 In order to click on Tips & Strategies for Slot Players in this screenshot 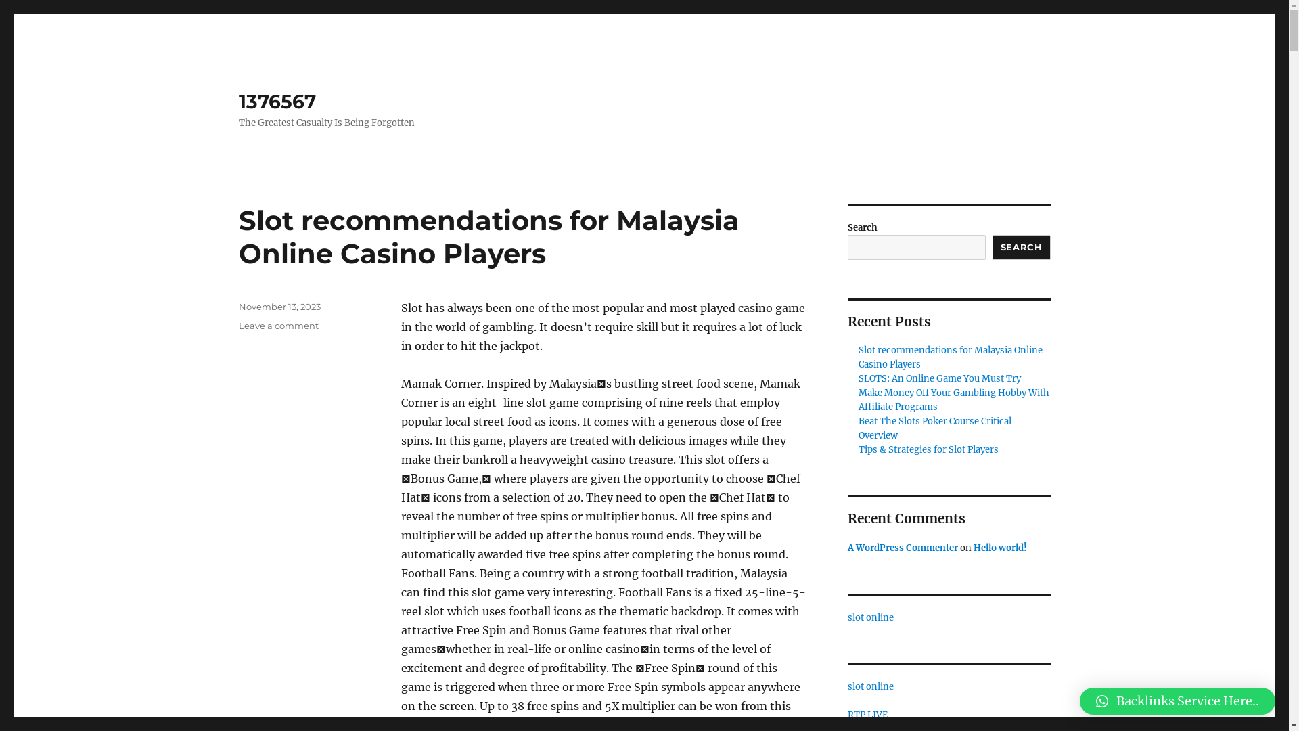, I will do `click(928, 449)`.